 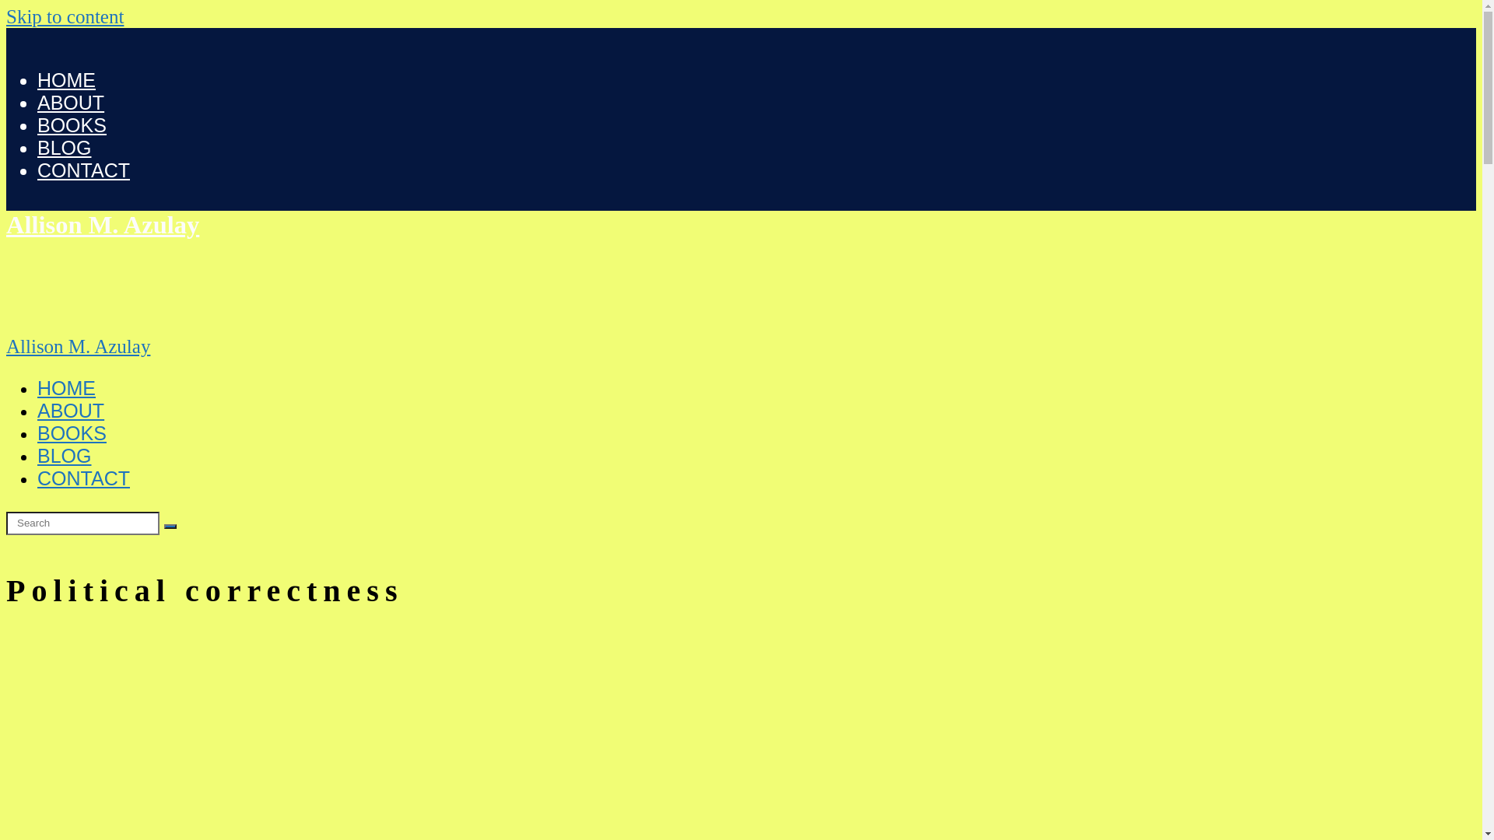 What do you see at coordinates (71, 411) in the screenshot?
I see `ABOUT` at bounding box center [71, 411].